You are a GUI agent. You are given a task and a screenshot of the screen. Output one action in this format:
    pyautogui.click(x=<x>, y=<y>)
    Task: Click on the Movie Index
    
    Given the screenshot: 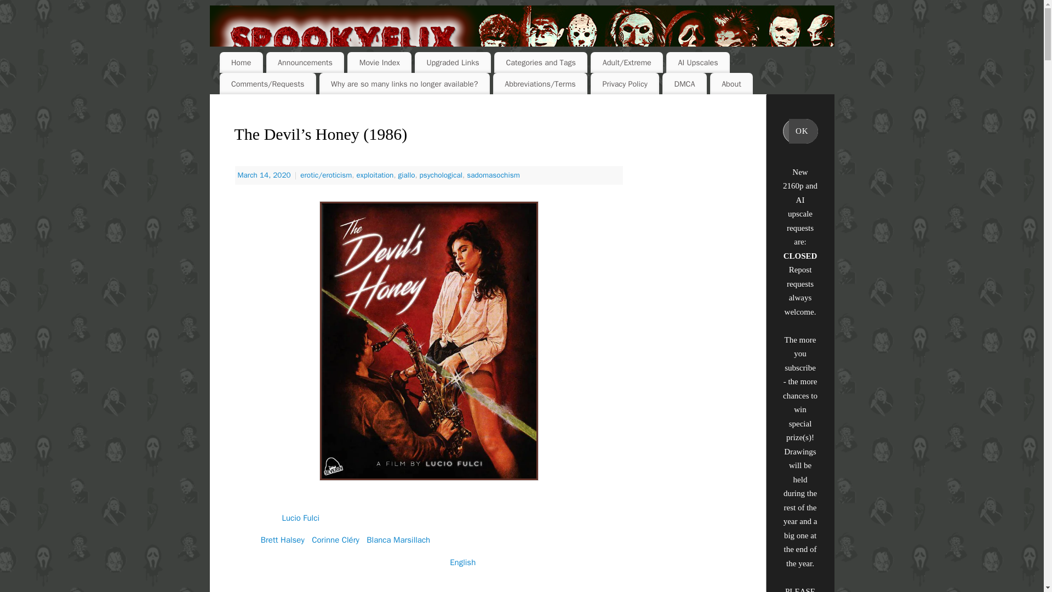 What is the action you would take?
    pyautogui.click(x=379, y=62)
    